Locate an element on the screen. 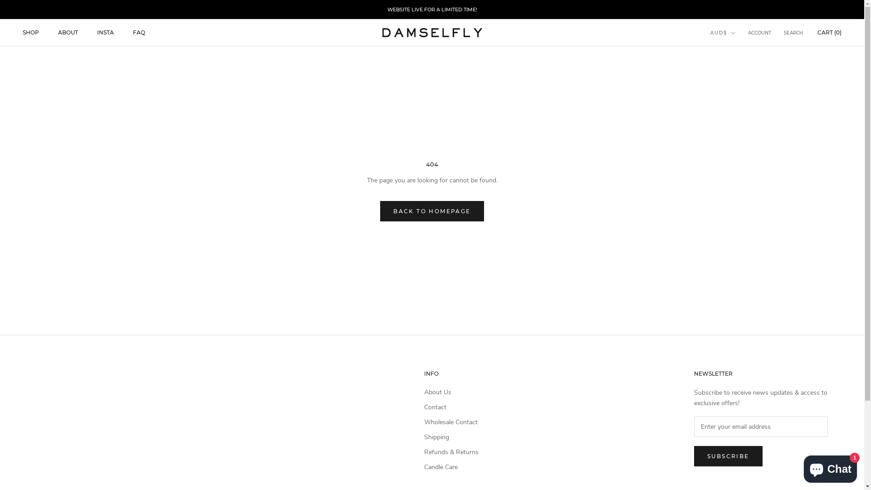 This screenshot has height=490, width=871. ABOUT
ABOUT is located at coordinates (68, 33).